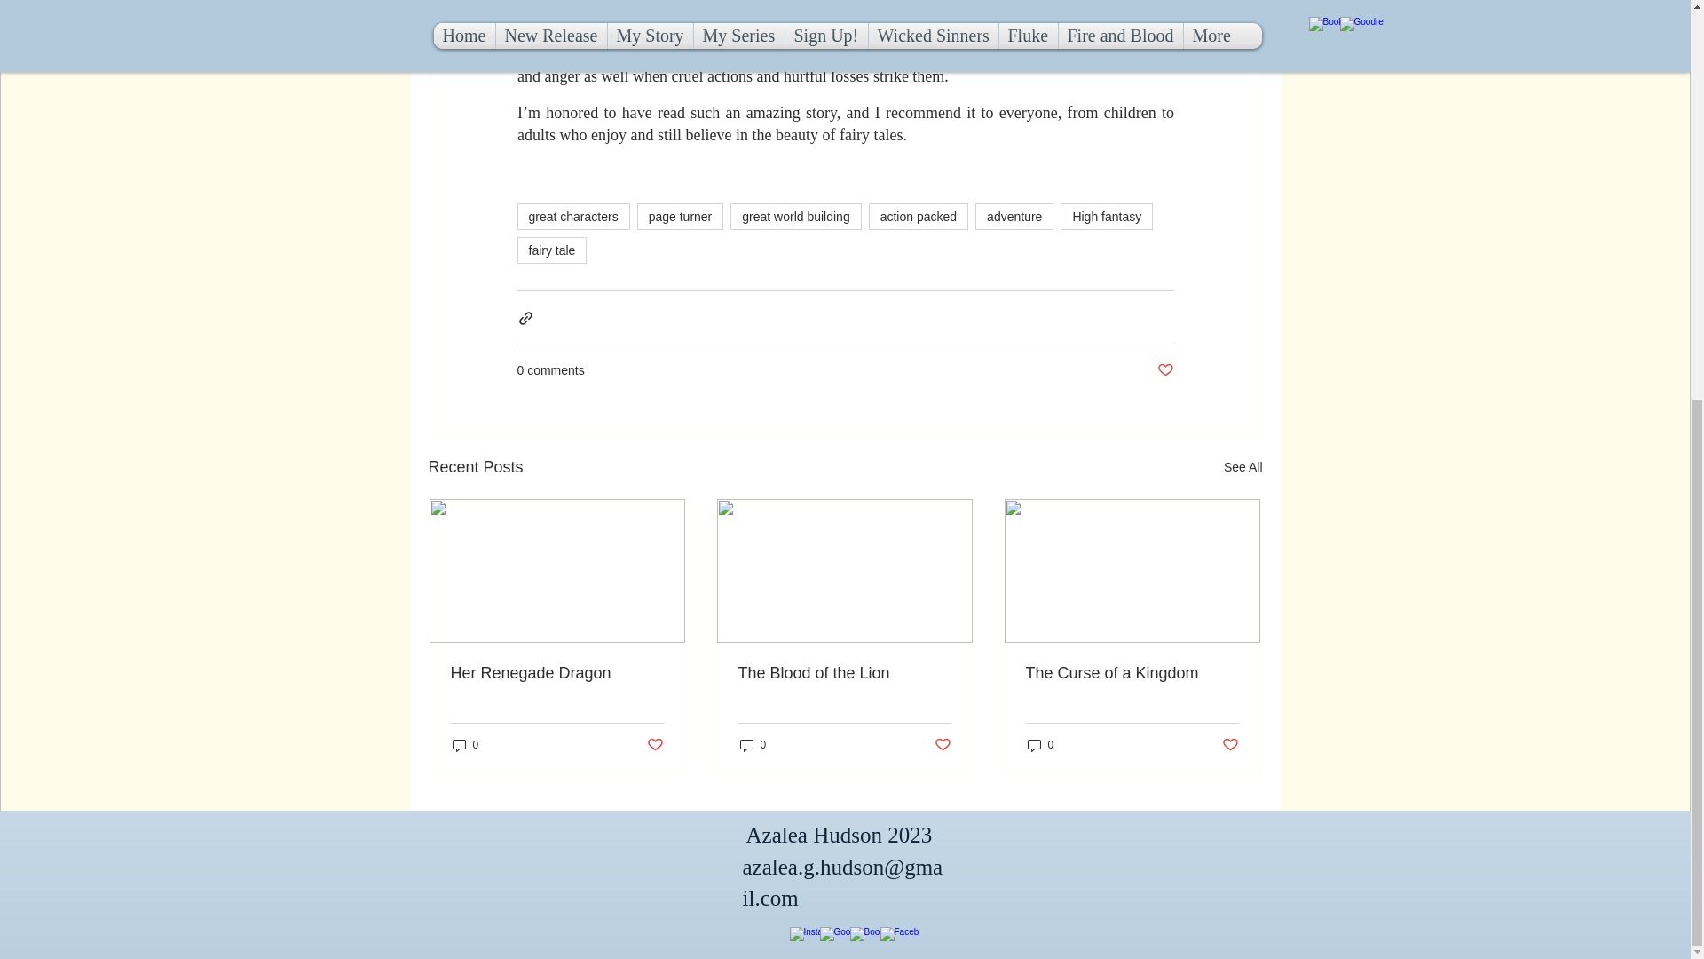  Describe the element at coordinates (1014, 217) in the screenshot. I see `adventure` at that location.